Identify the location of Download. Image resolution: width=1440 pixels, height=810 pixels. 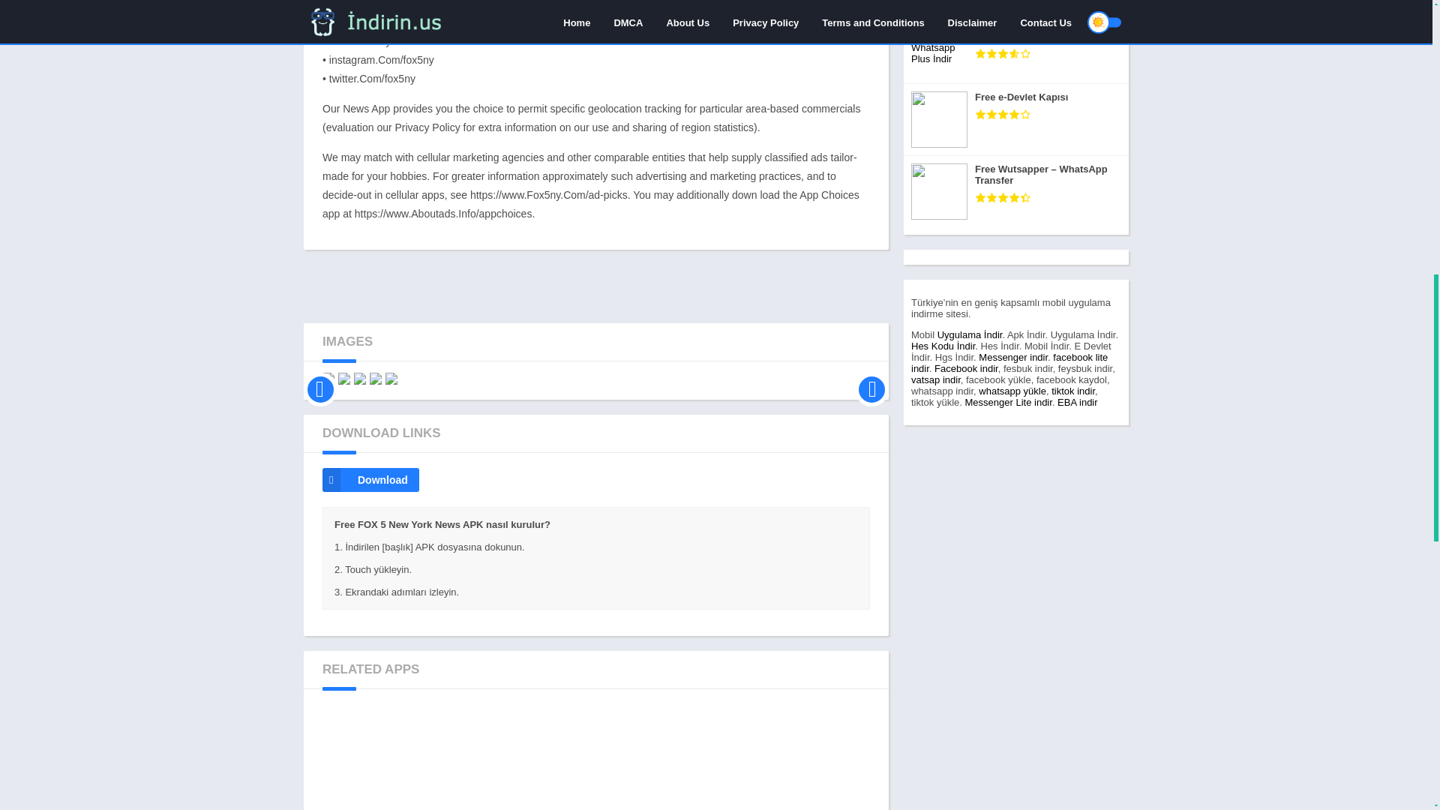
(370, 480).